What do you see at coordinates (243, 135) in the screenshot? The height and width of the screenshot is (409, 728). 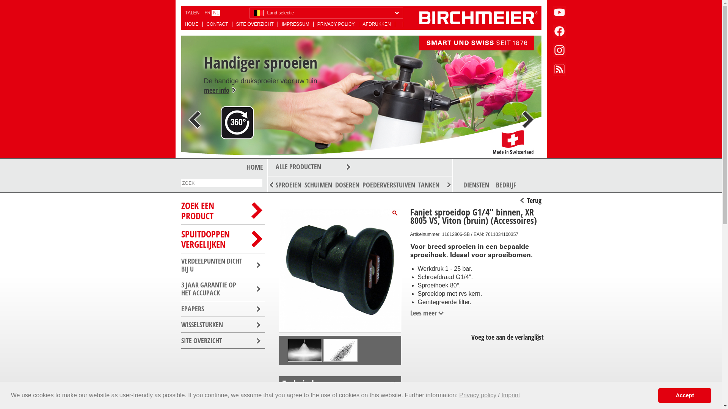 I see `meer info` at bounding box center [243, 135].